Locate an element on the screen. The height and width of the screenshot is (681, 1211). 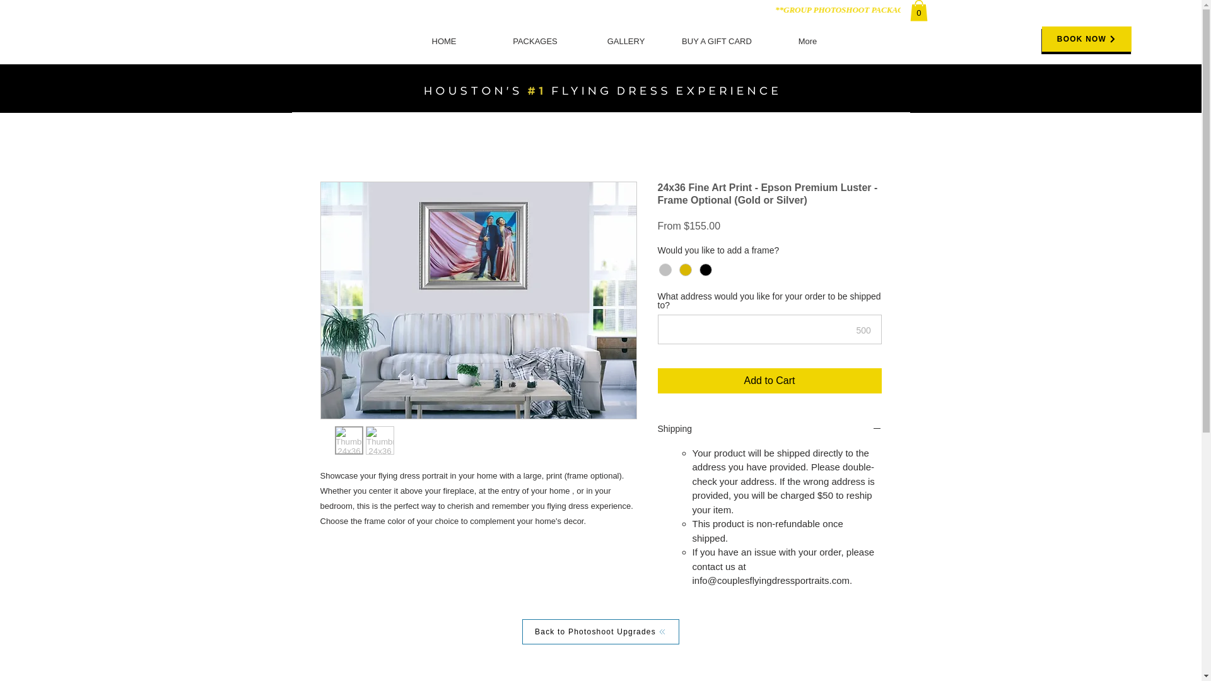
BOOK NOW is located at coordinates (1086, 39).